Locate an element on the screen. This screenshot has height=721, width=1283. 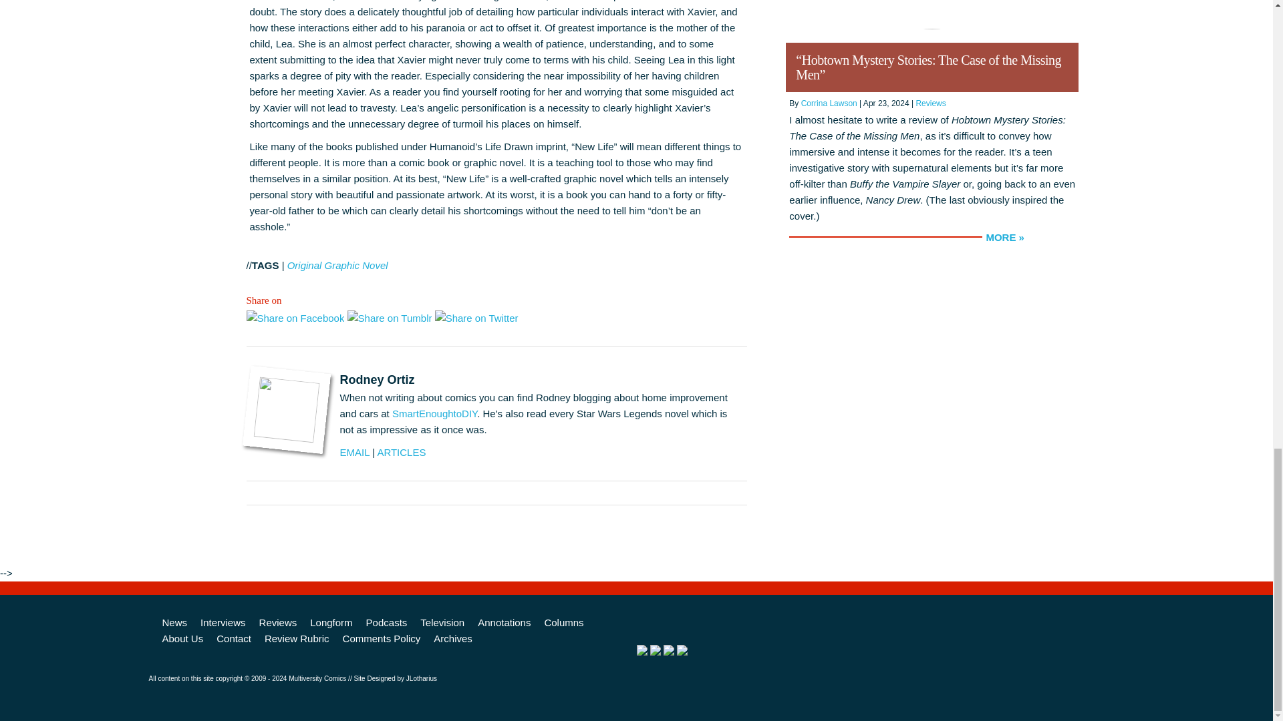
Reviews is located at coordinates (930, 103).